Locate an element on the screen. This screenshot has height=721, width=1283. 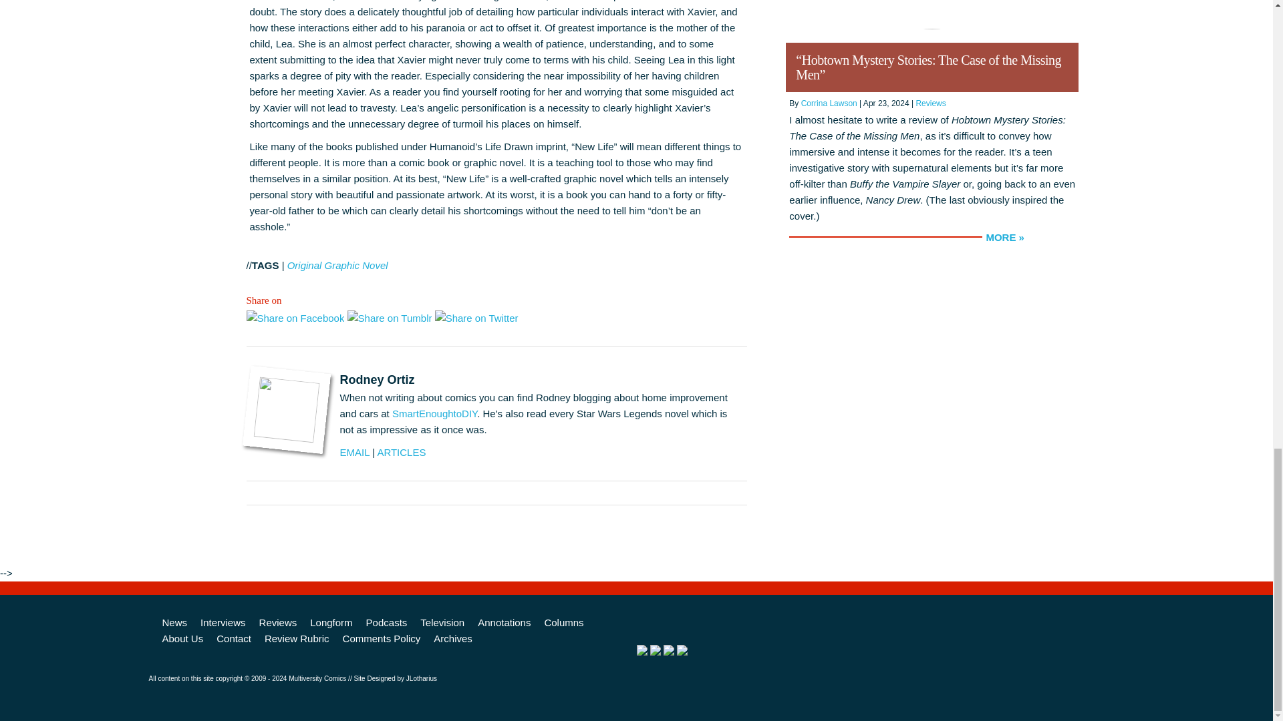
Reviews is located at coordinates (930, 103).